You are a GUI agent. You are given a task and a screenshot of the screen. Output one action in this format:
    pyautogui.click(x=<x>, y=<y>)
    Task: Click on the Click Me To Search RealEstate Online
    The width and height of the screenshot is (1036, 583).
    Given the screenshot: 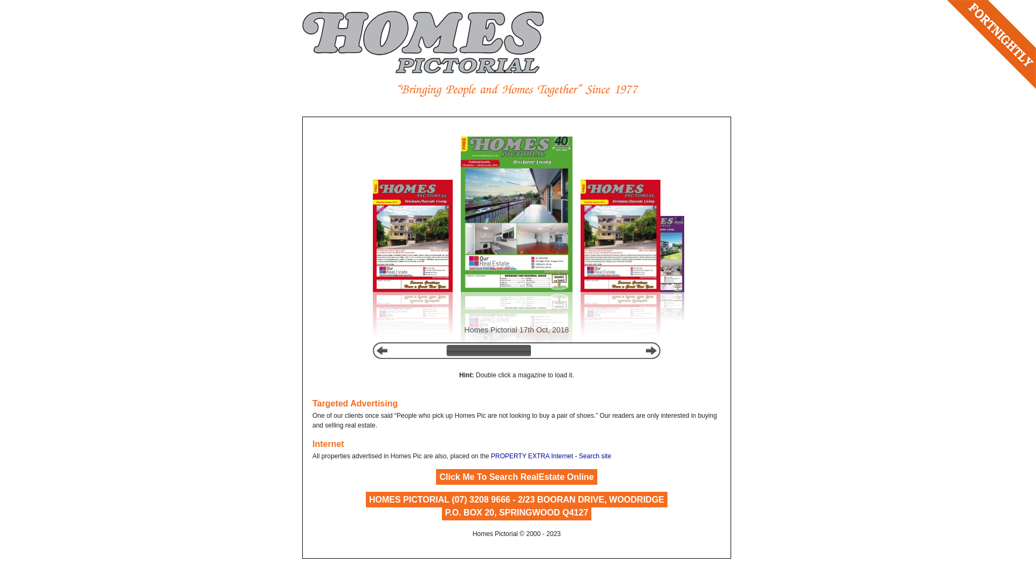 What is the action you would take?
    pyautogui.click(x=516, y=478)
    